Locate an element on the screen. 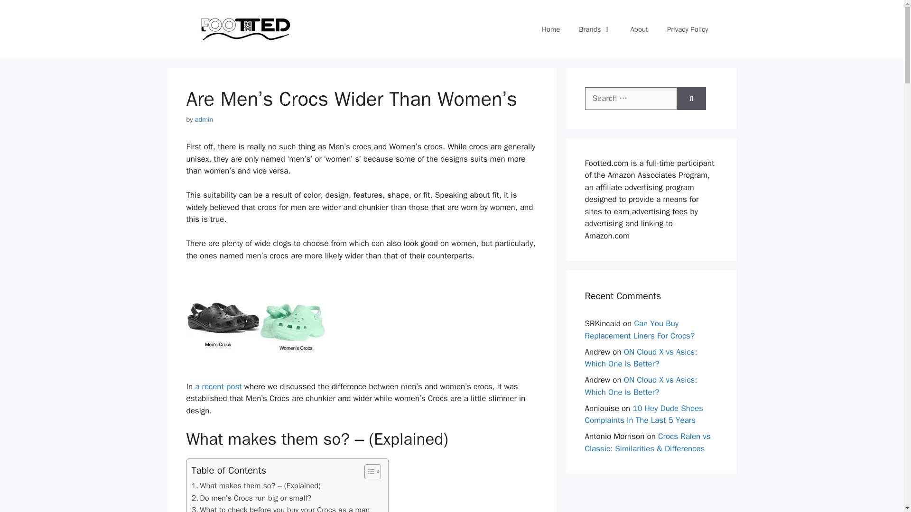 The image size is (911, 512). Brands is located at coordinates (595, 29).